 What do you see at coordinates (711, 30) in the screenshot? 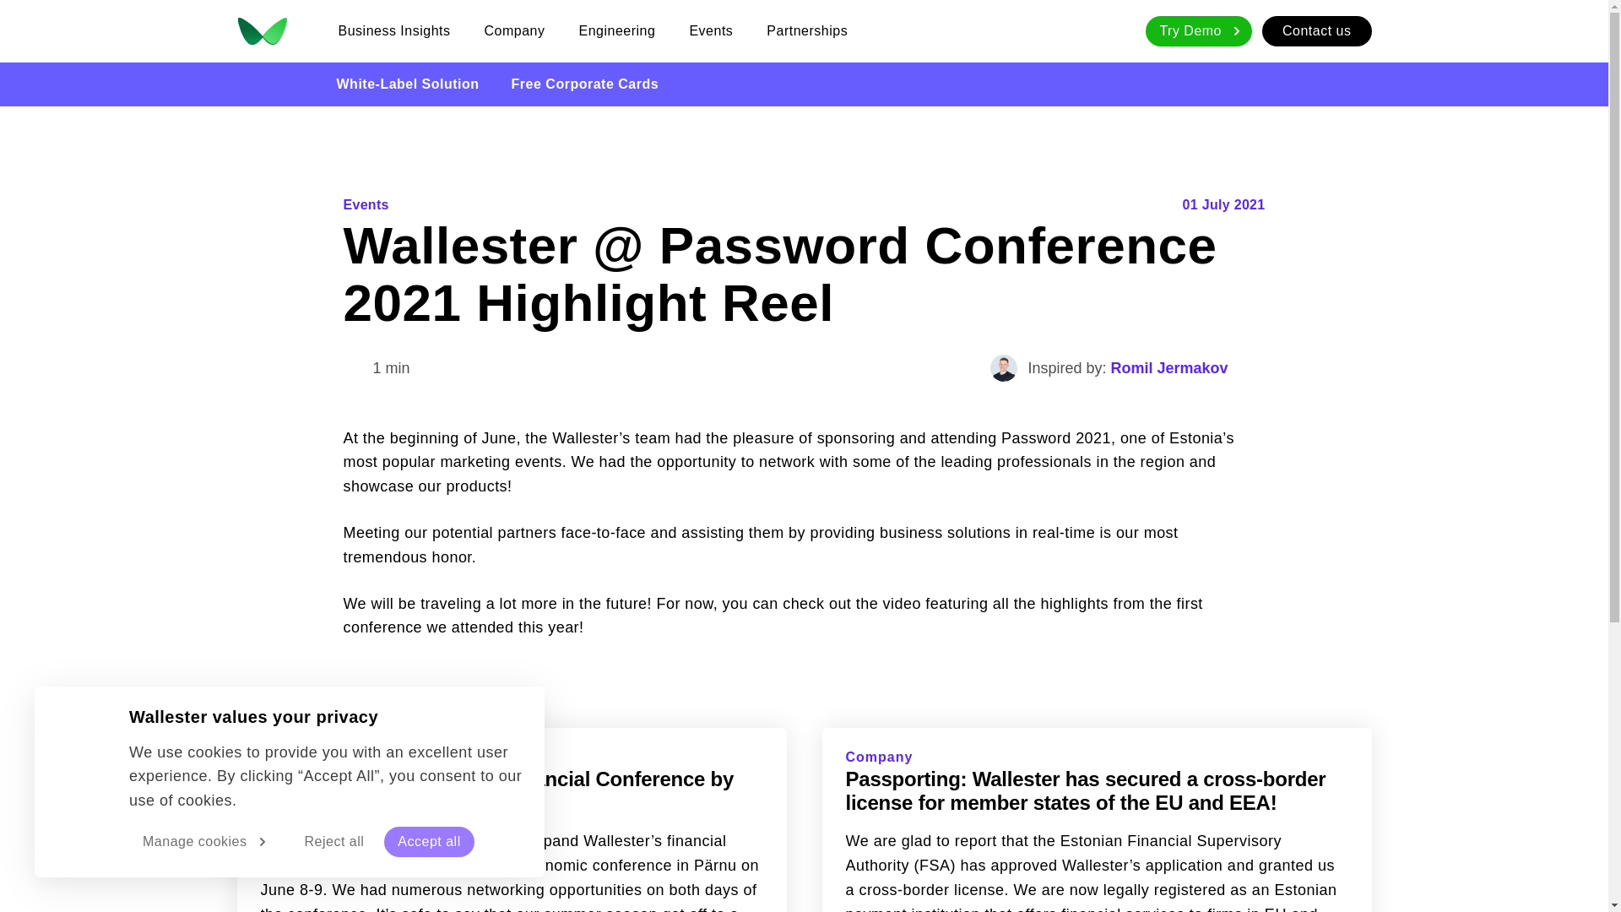
I see `Events` at bounding box center [711, 30].